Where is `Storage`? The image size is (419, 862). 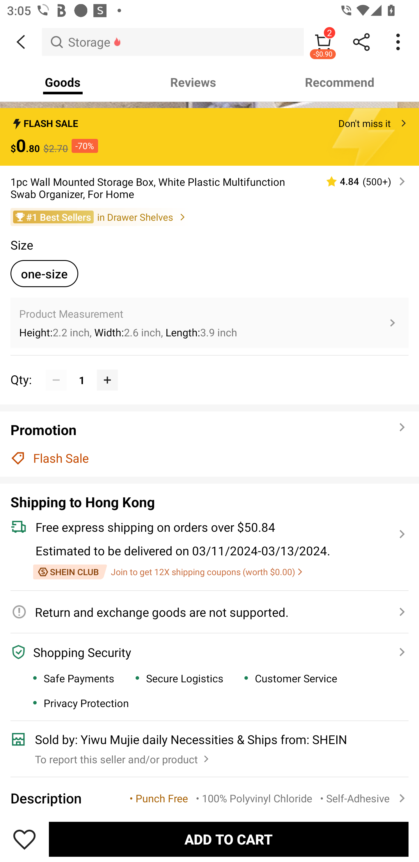 Storage is located at coordinates (173, 42).